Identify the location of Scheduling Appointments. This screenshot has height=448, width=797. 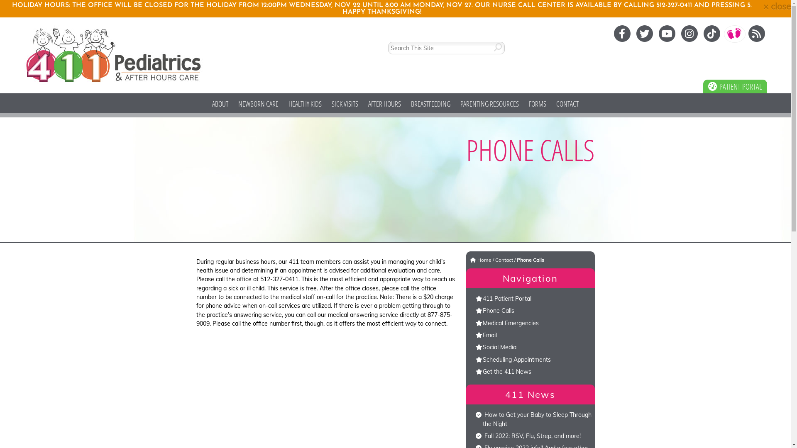
(516, 360).